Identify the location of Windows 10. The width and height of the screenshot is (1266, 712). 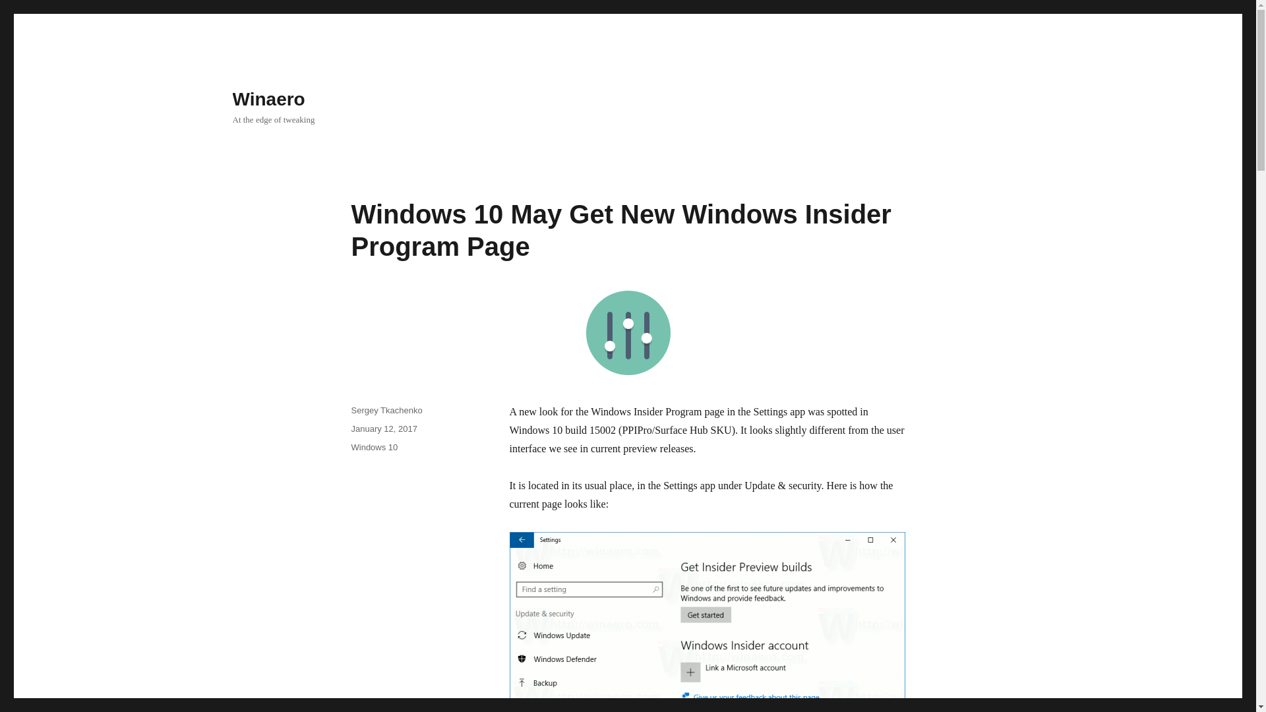
(373, 447).